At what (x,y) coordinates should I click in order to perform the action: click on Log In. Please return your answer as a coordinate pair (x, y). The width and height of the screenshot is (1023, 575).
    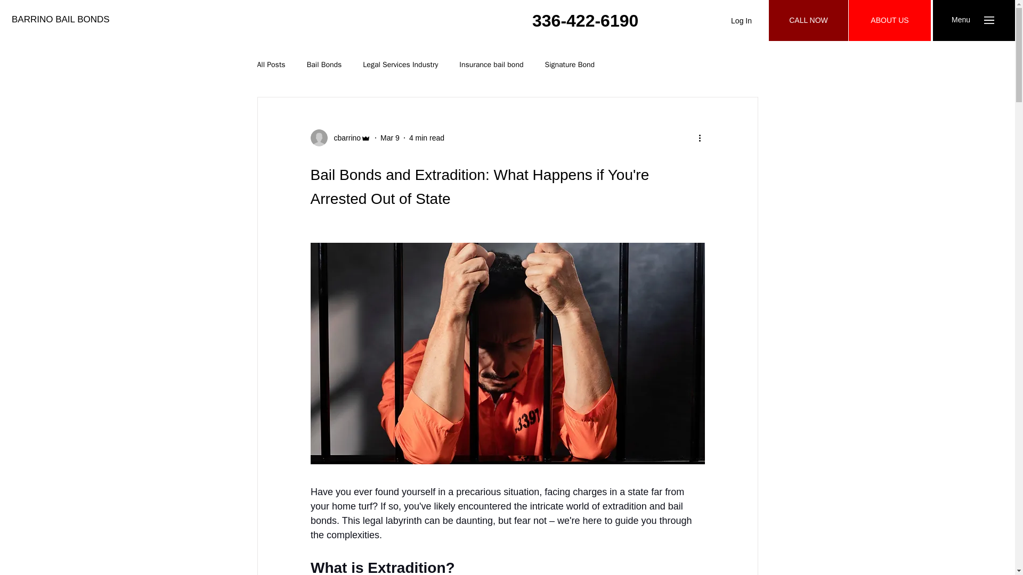
    Looking at the image, I should click on (741, 21).